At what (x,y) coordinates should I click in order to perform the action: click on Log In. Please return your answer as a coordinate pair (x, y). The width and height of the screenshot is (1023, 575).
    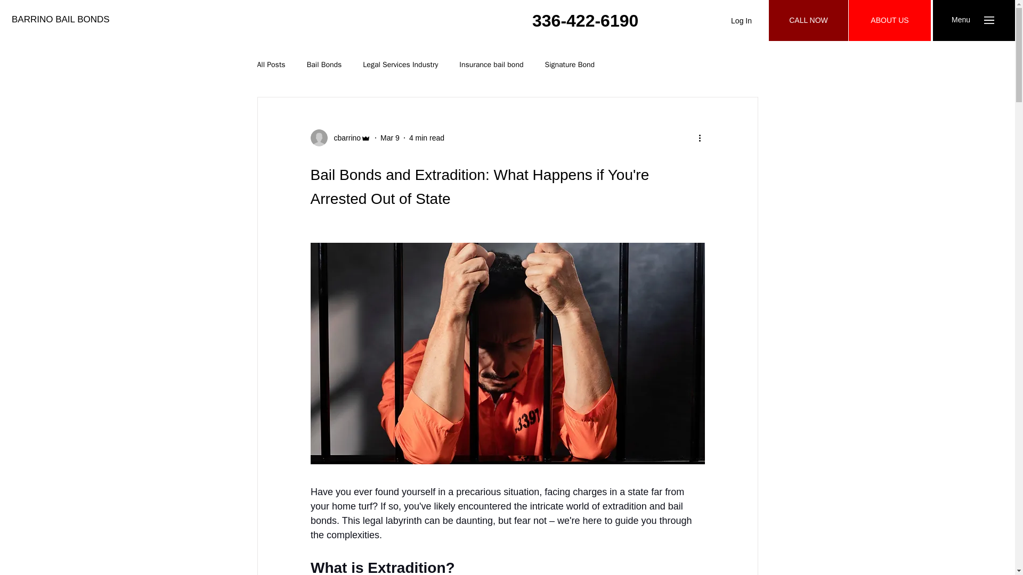
    Looking at the image, I should click on (741, 21).